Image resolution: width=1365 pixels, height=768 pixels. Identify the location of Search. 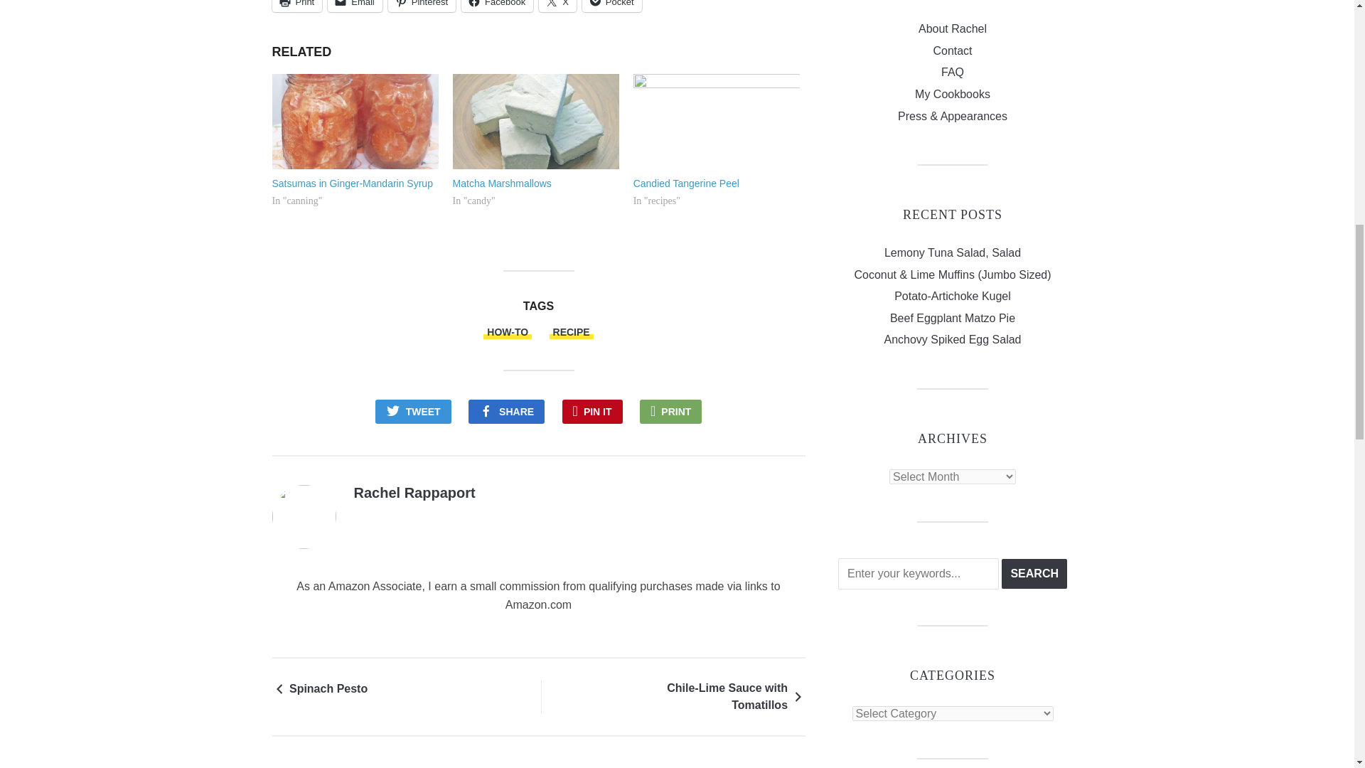
(1034, 574).